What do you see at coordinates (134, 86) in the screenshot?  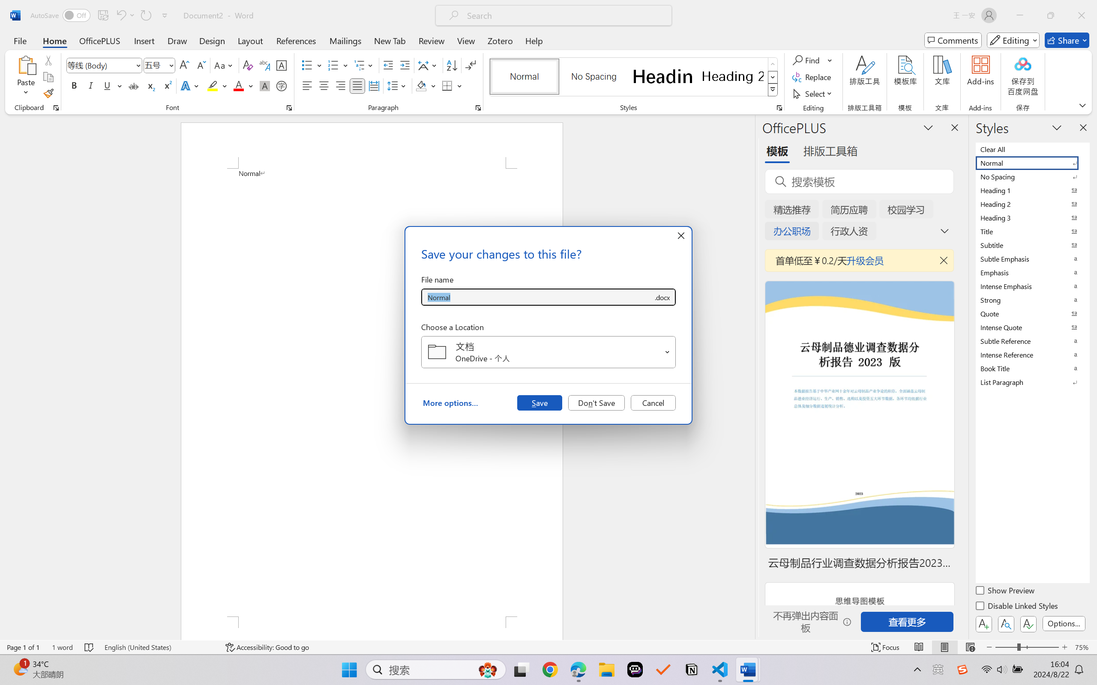 I see `Strikethrough` at bounding box center [134, 86].